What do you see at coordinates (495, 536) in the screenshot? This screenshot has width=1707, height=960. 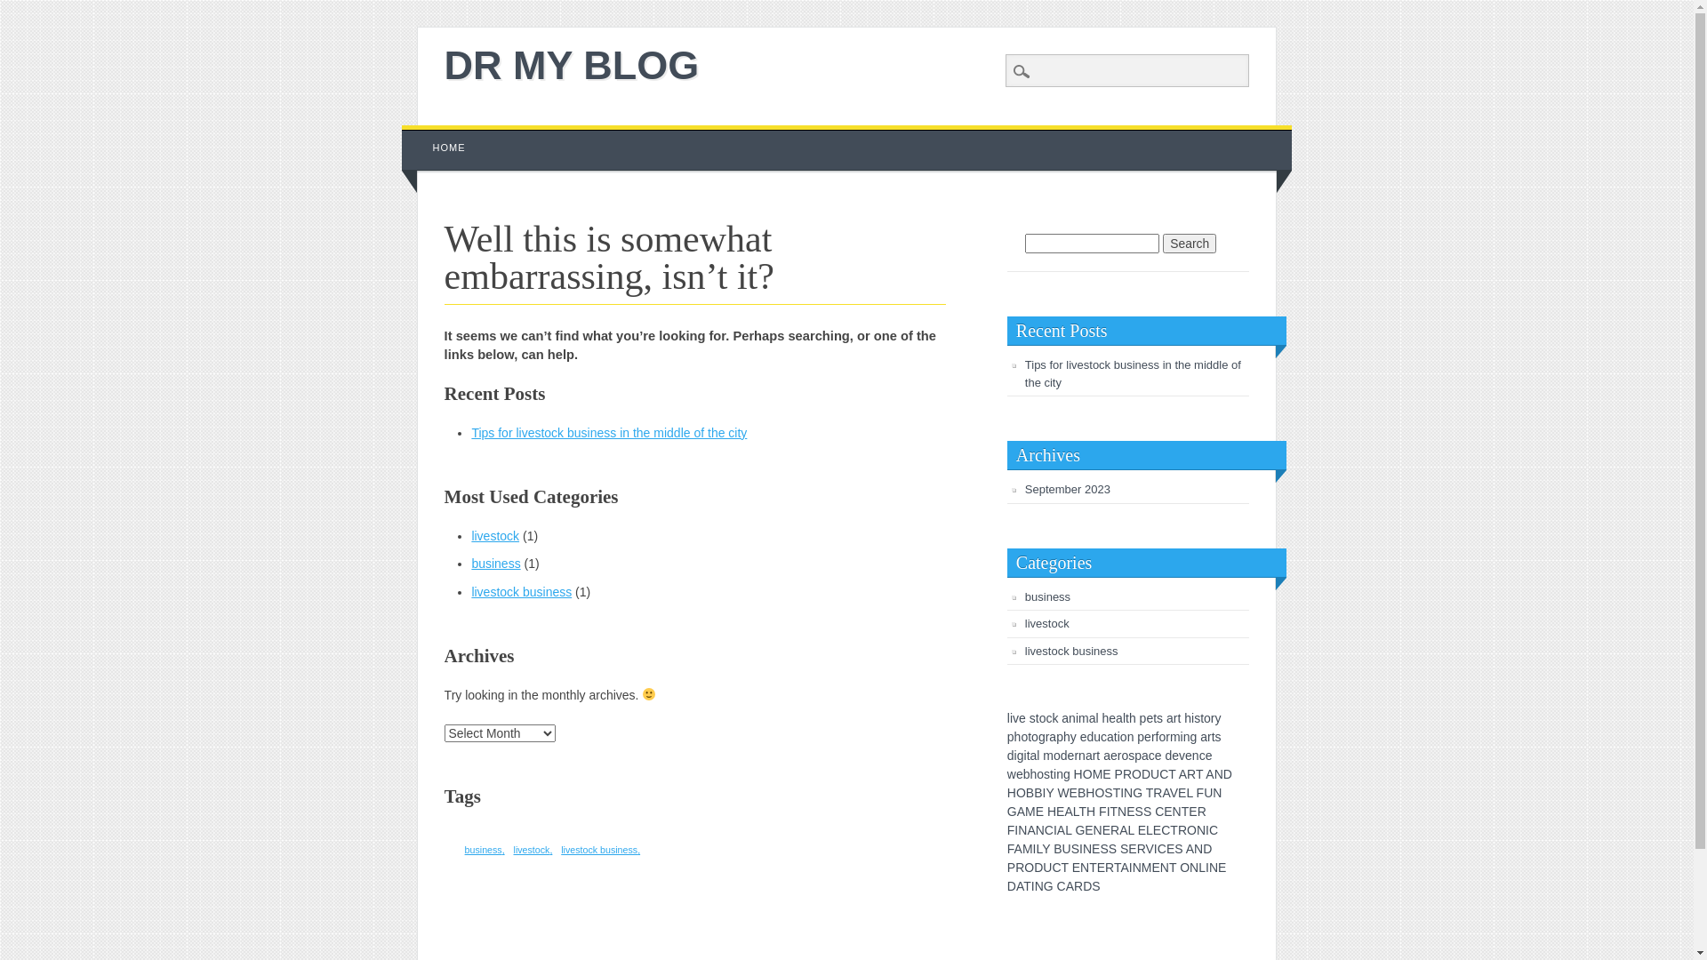 I see `livestock` at bounding box center [495, 536].